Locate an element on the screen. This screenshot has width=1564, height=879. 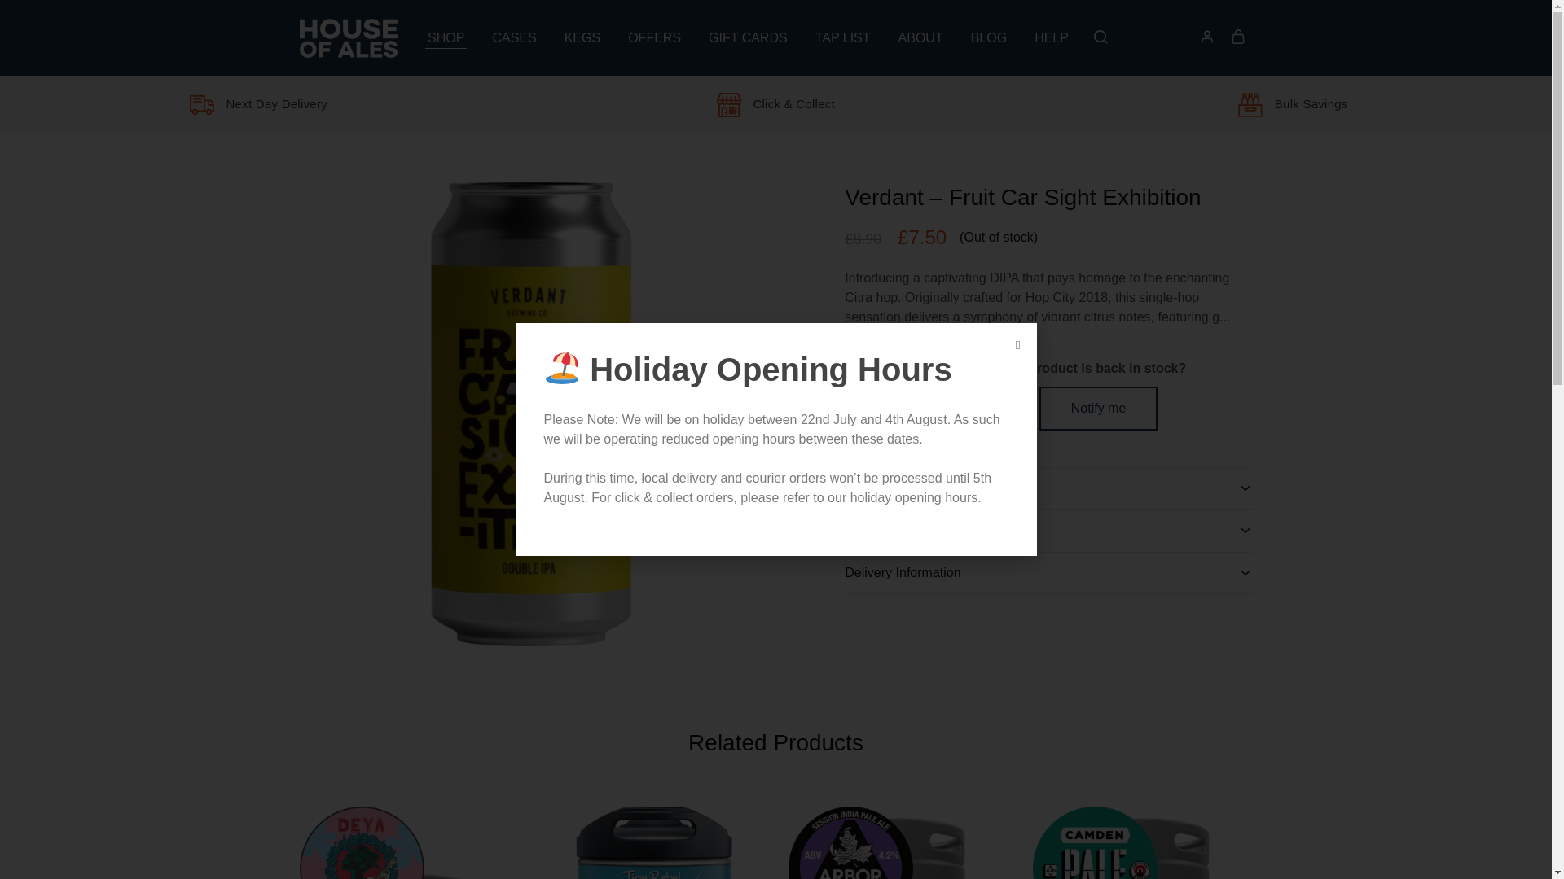
SHOP is located at coordinates (446, 37).